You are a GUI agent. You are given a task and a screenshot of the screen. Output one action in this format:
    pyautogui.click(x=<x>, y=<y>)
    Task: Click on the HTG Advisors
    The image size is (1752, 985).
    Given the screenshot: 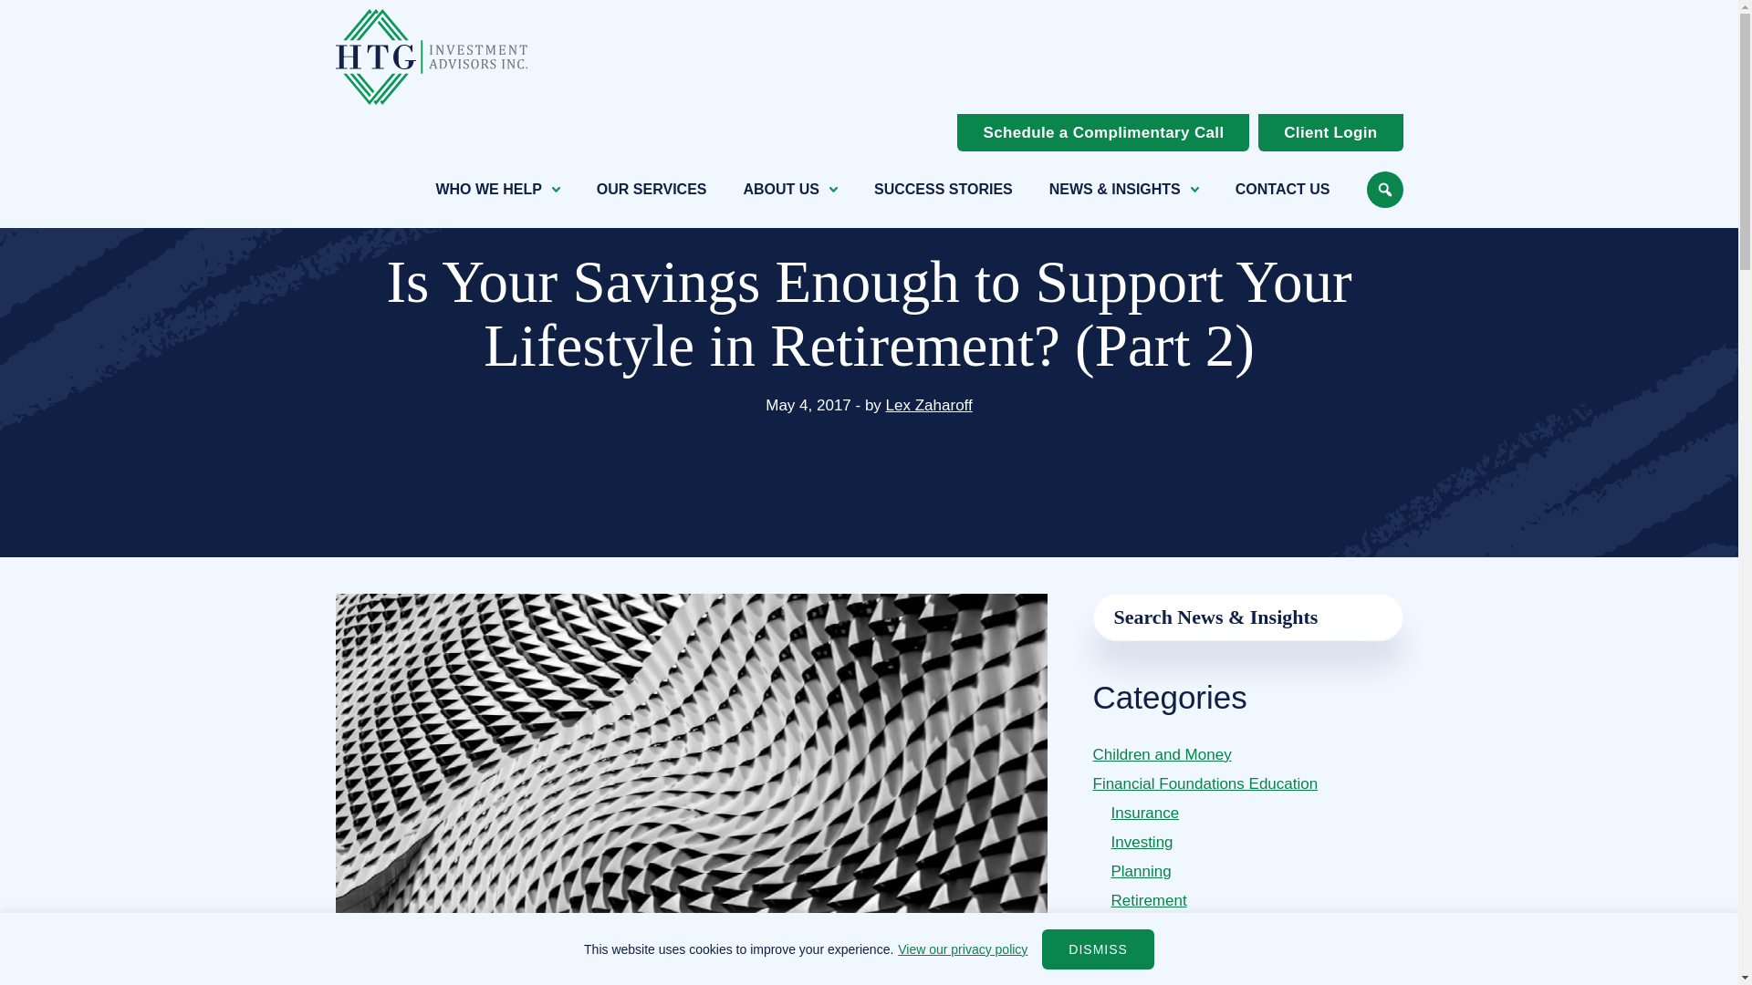 What is the action you would take?
    pyautogui.click(x=431, y=57)
    